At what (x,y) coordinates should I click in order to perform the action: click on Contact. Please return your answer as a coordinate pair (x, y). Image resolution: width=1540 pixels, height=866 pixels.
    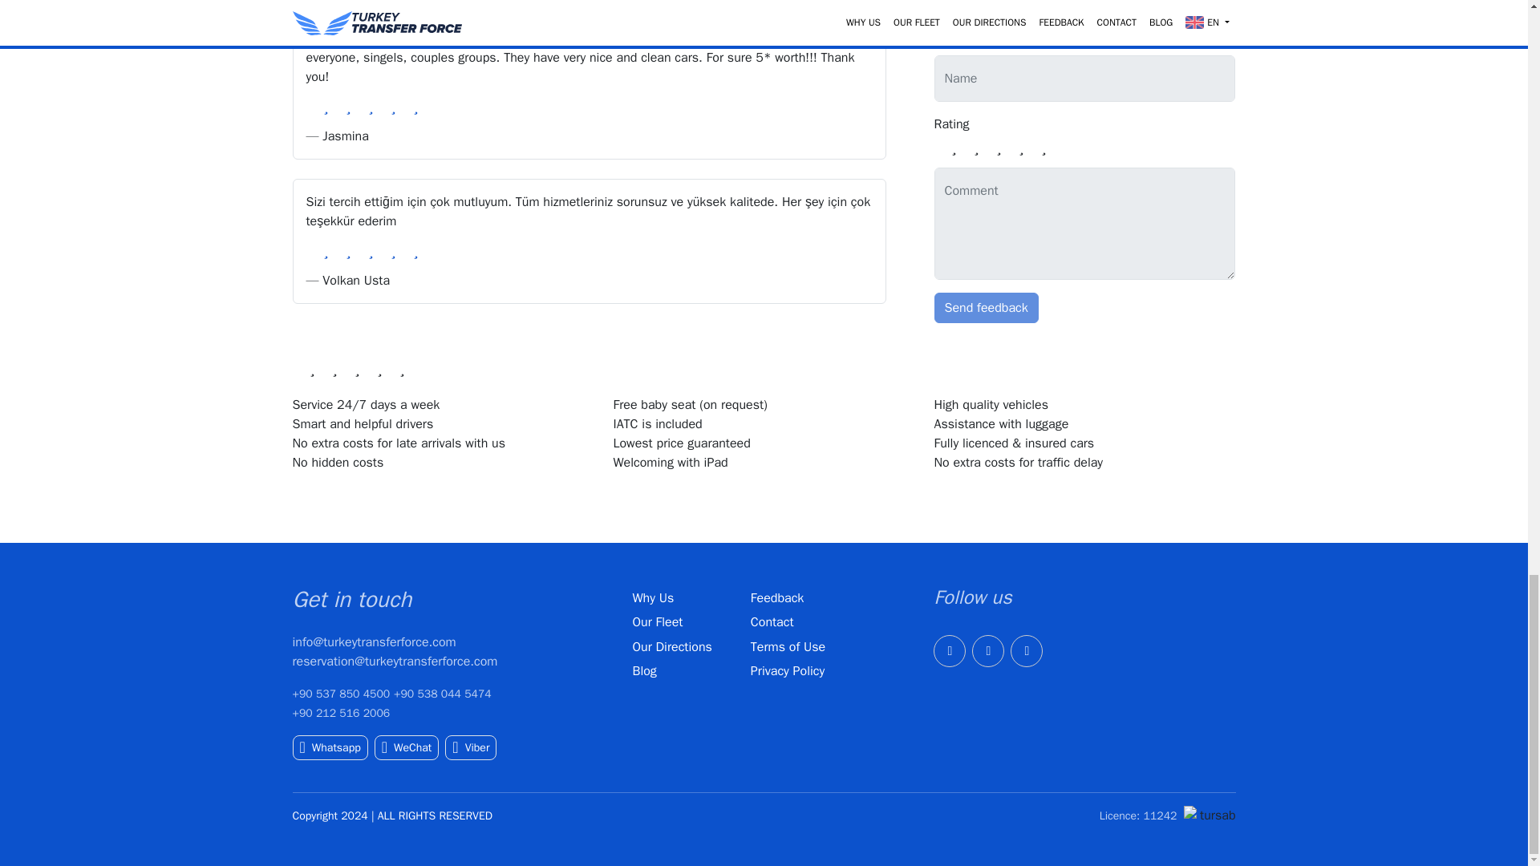
    Looking at the image, I should click on (772, 622).